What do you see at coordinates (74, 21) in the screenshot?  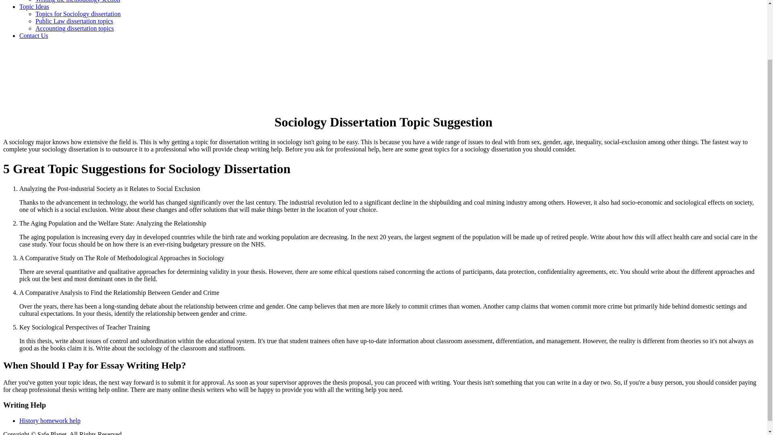 I see `Public Law dissertation topics` at bounding box center [74, 21].